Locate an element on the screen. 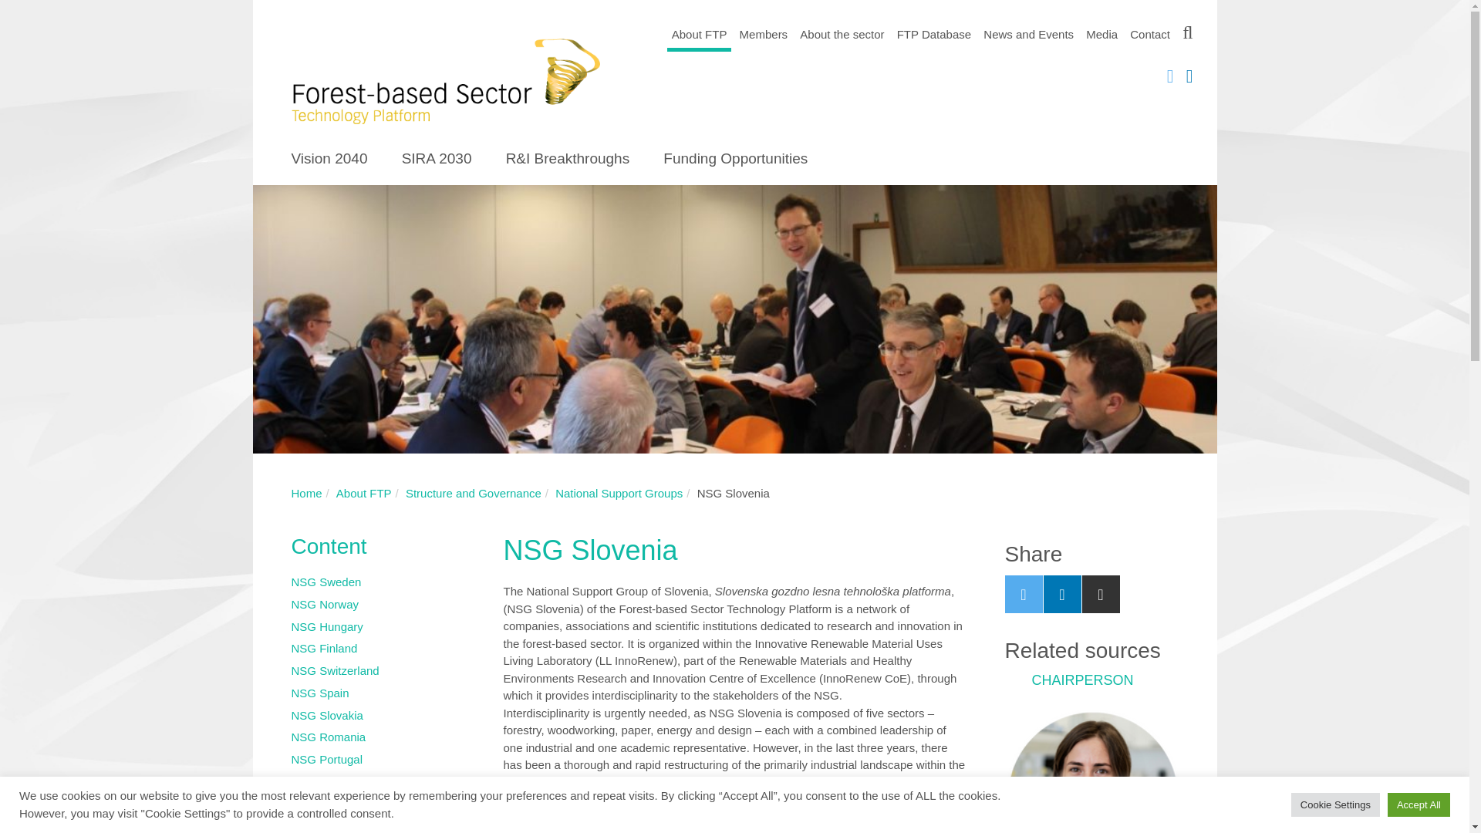  Members is located at coordinates (764, 34).